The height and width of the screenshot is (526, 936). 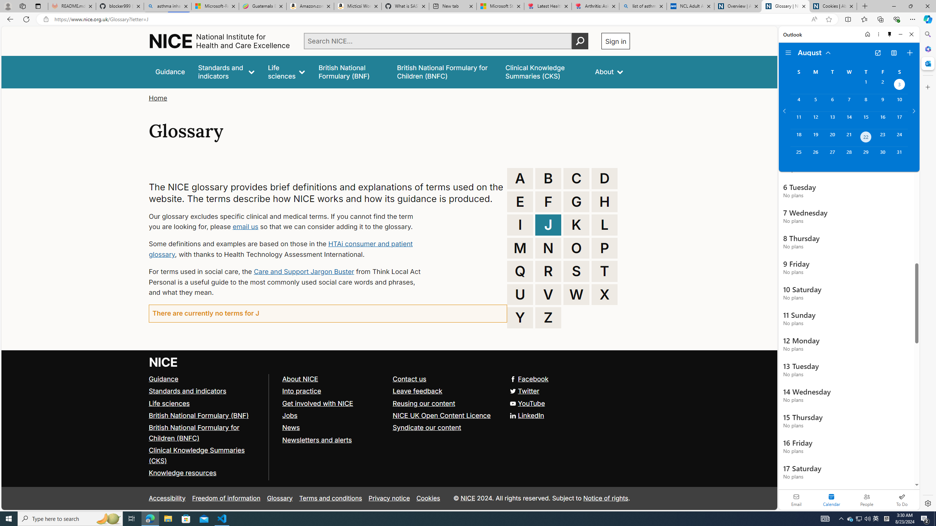 I want to click on Syndicate our content, so click(x=445, y=428).